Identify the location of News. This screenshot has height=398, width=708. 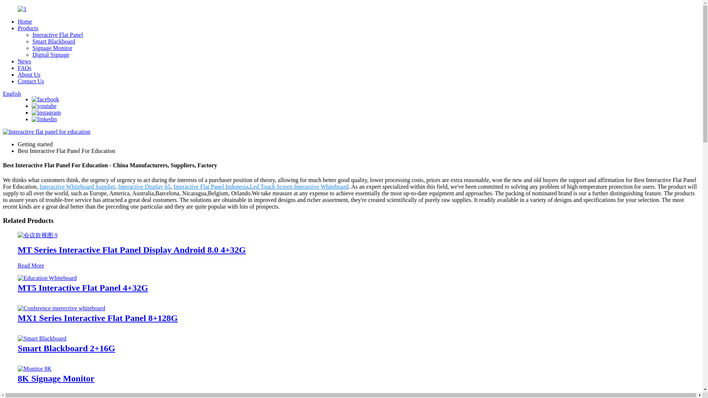
(24, 61).